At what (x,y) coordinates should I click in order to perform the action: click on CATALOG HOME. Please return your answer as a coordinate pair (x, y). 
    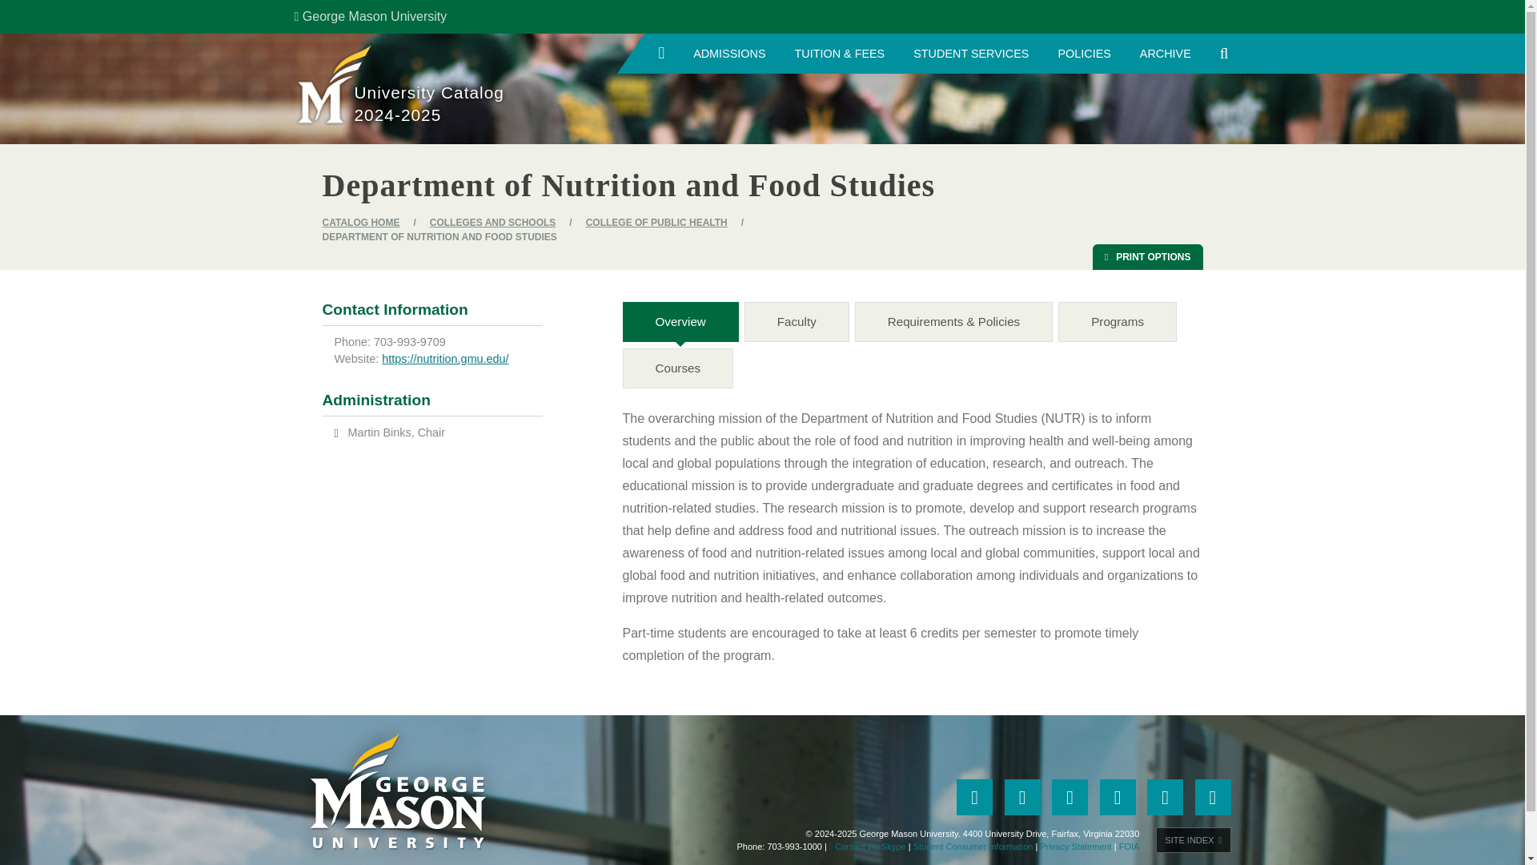
    Looking at the image, I should click on (360, 223).